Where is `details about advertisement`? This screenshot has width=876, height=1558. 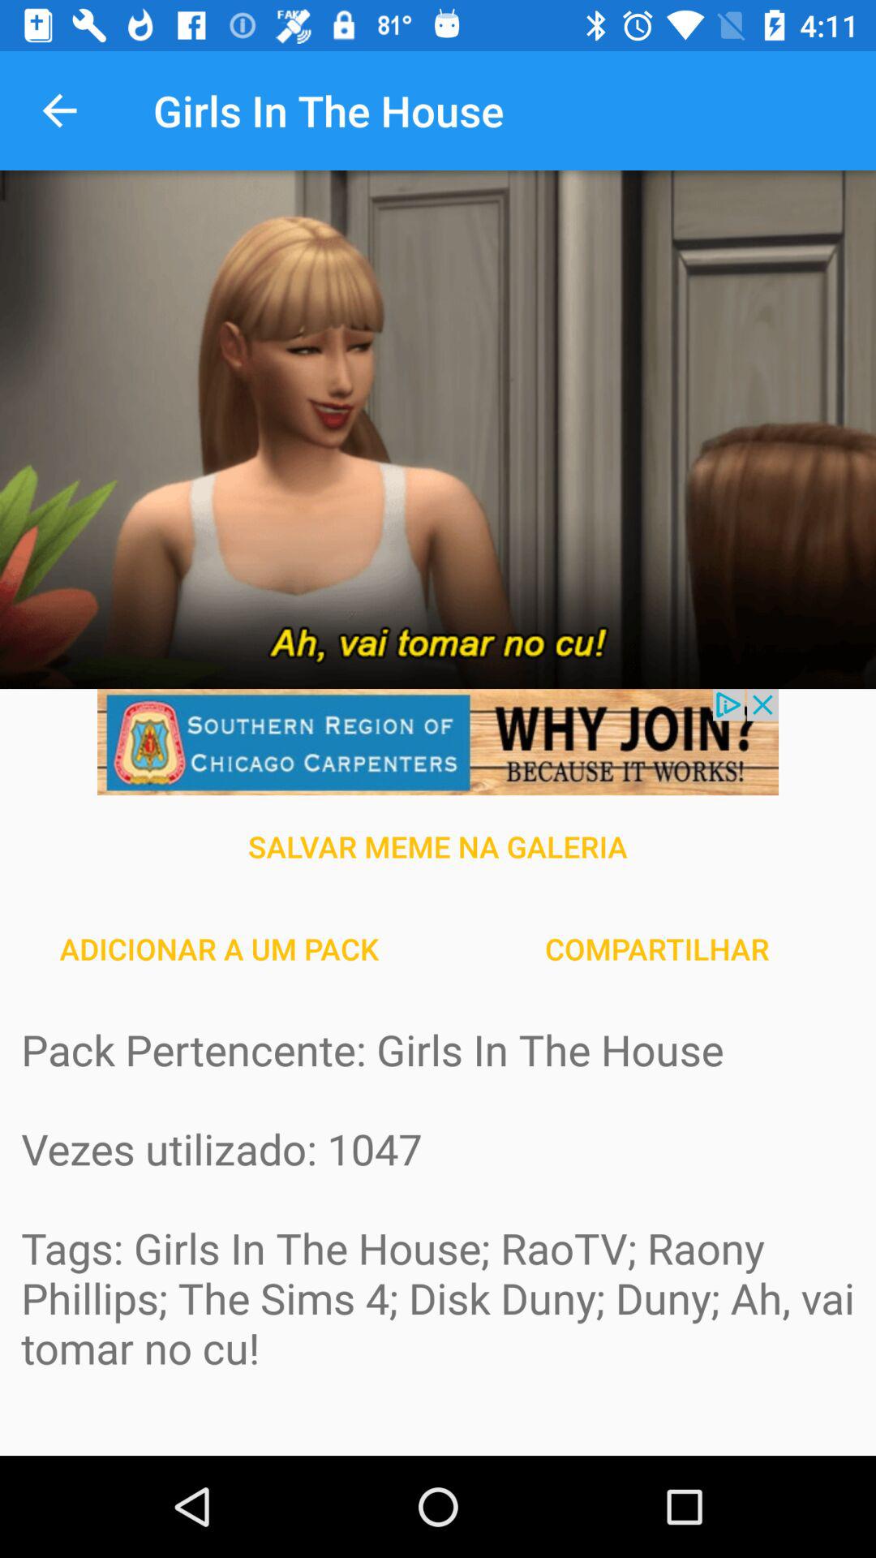
details about advertisement is located at coordinates (438, 742).